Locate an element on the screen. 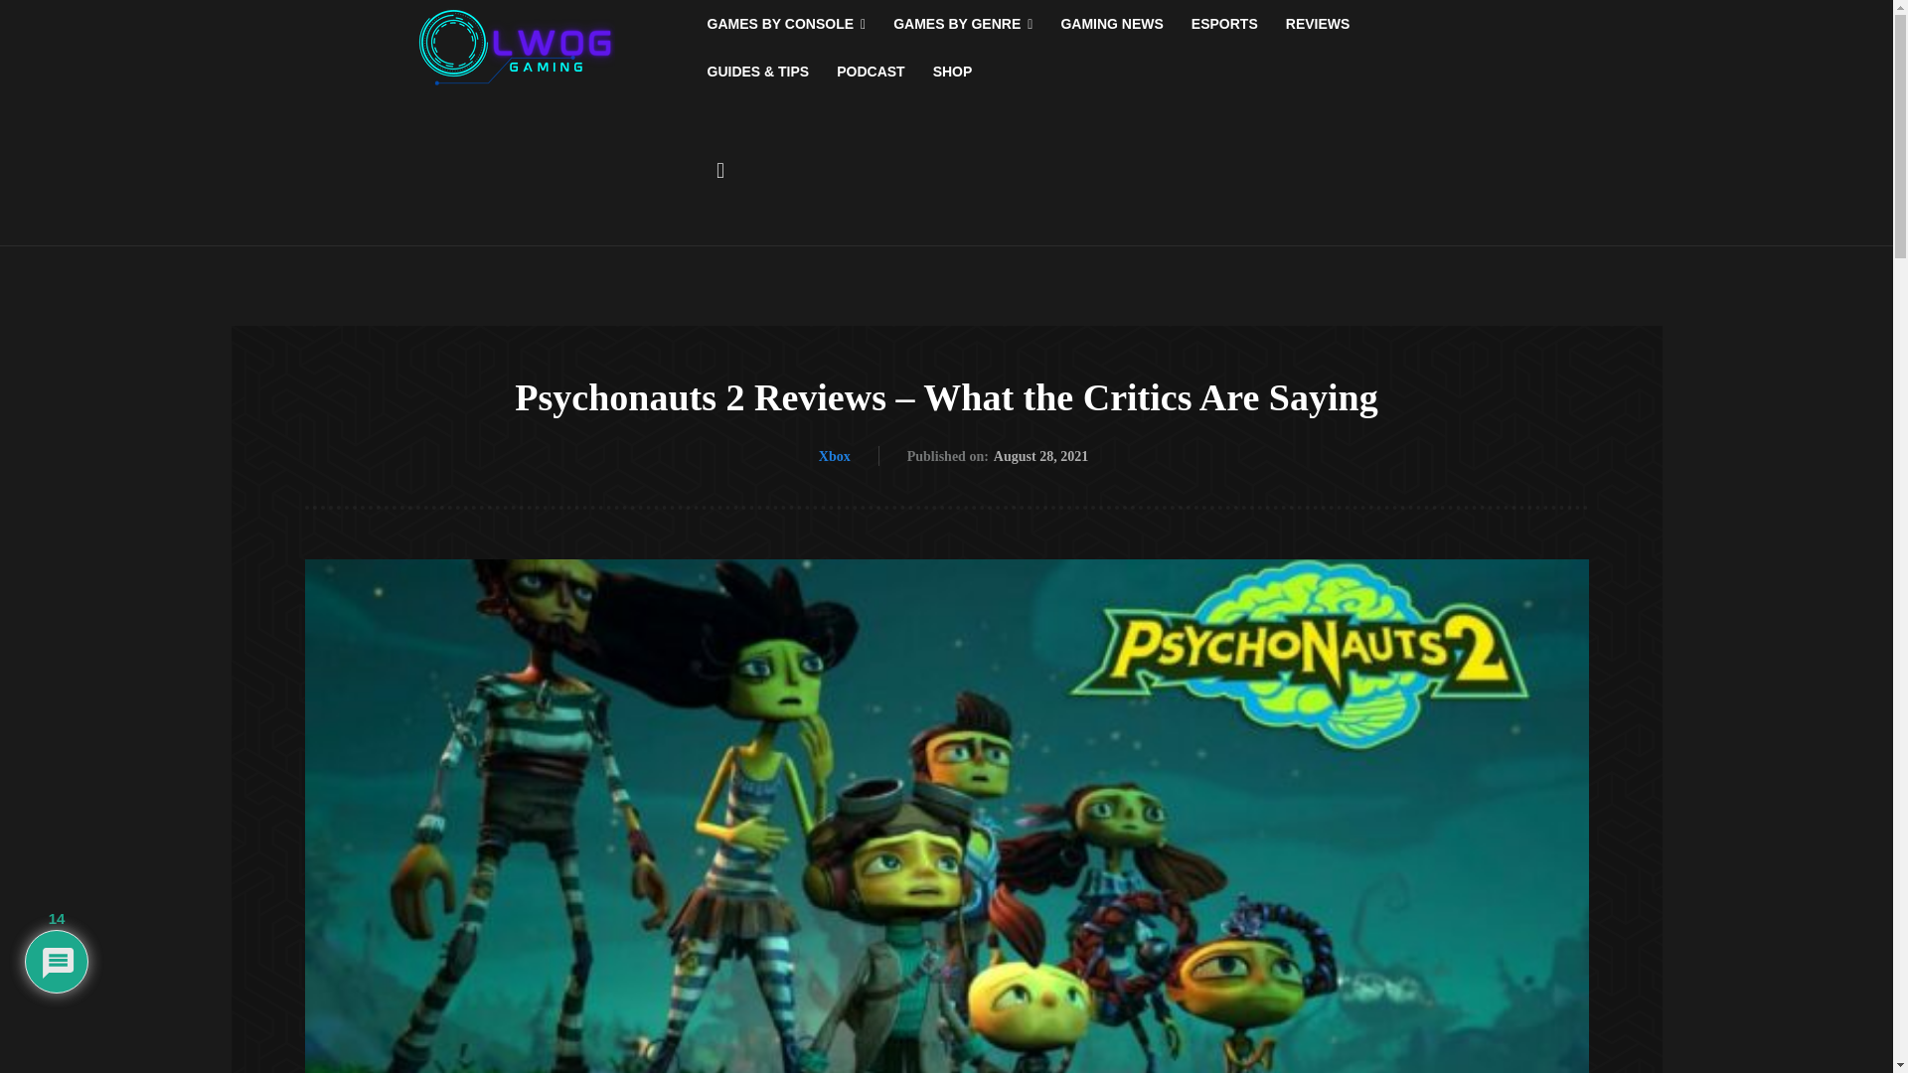 This screenshot has width=1908, height=1073. GAMES BY CONSOLE is located at coordinates (787, 24).